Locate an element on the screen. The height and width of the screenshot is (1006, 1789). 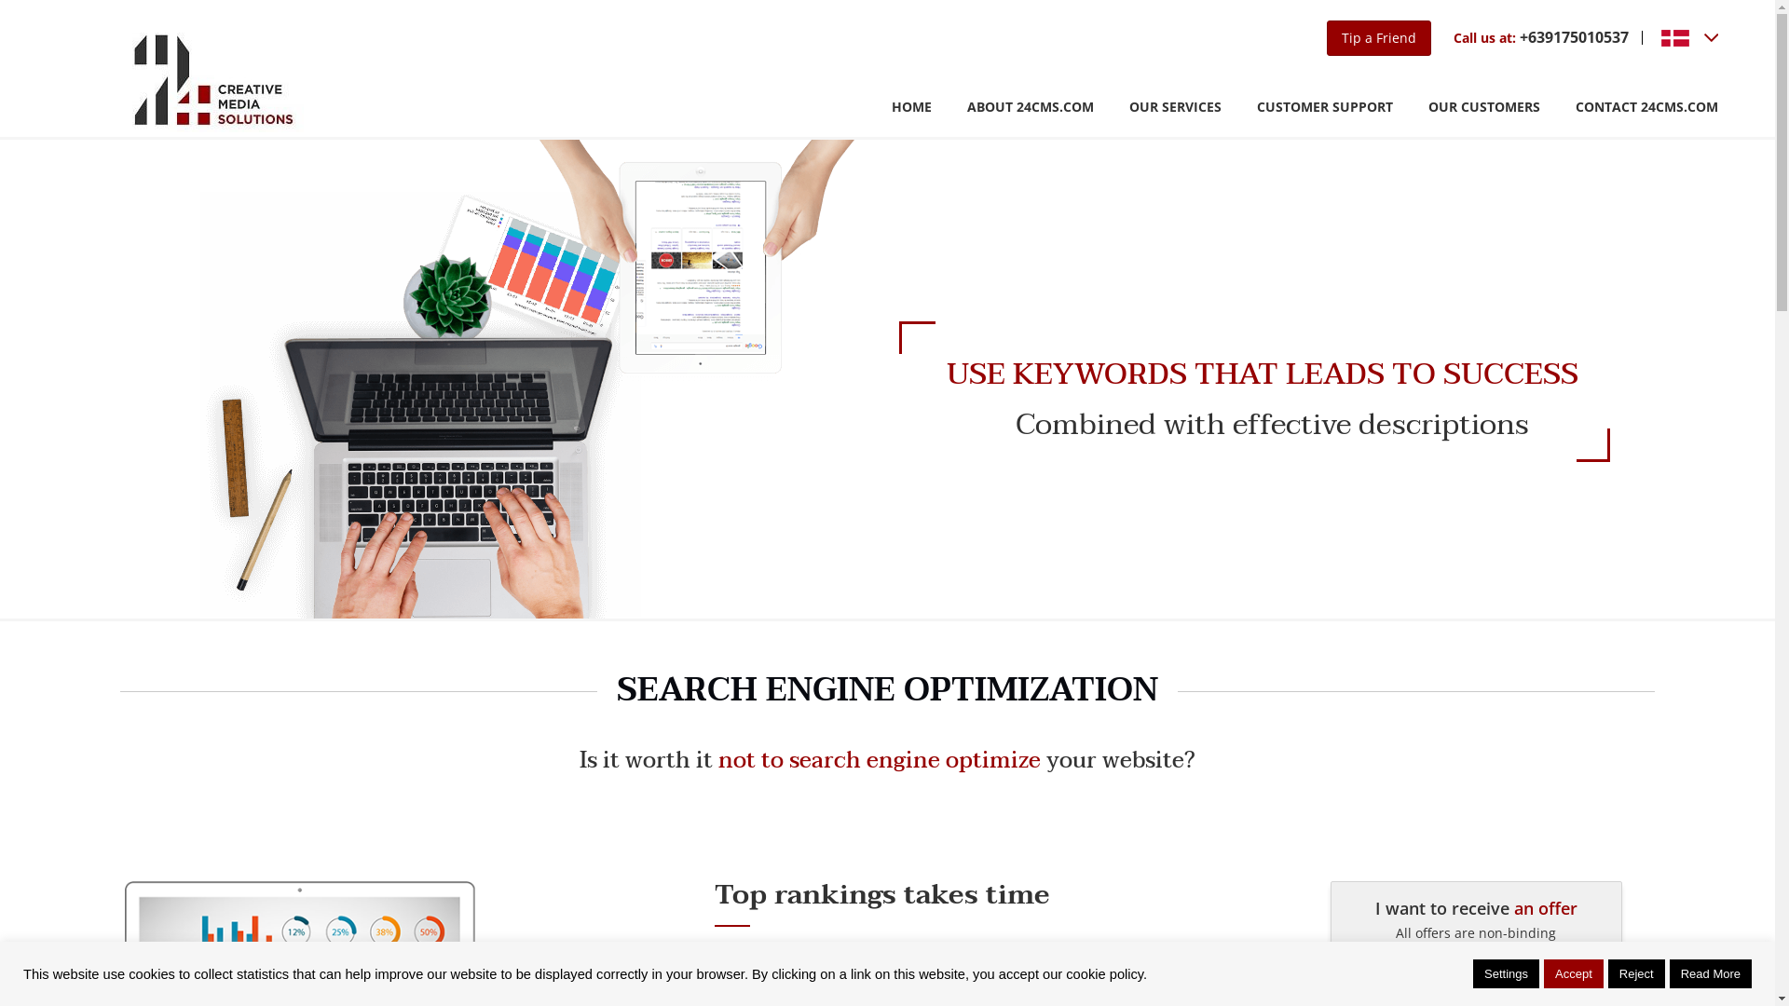
CONTACT 24CMS.COM is located at coordinates (1647, 108).